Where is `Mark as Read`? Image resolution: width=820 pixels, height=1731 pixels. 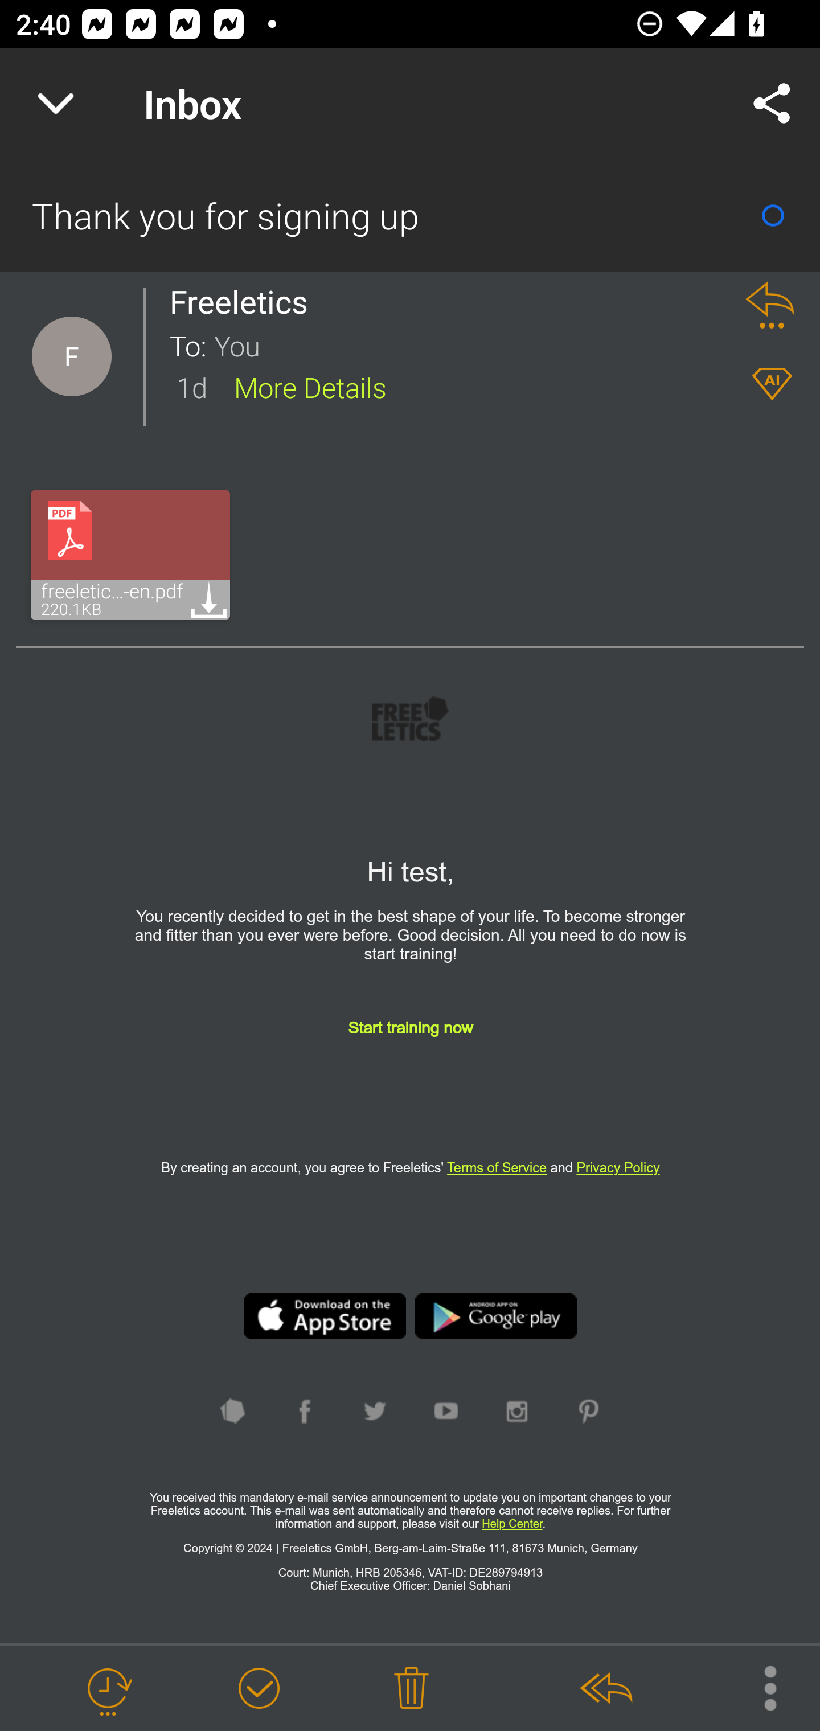
Mark as Read is located at coordinates (773, 215).